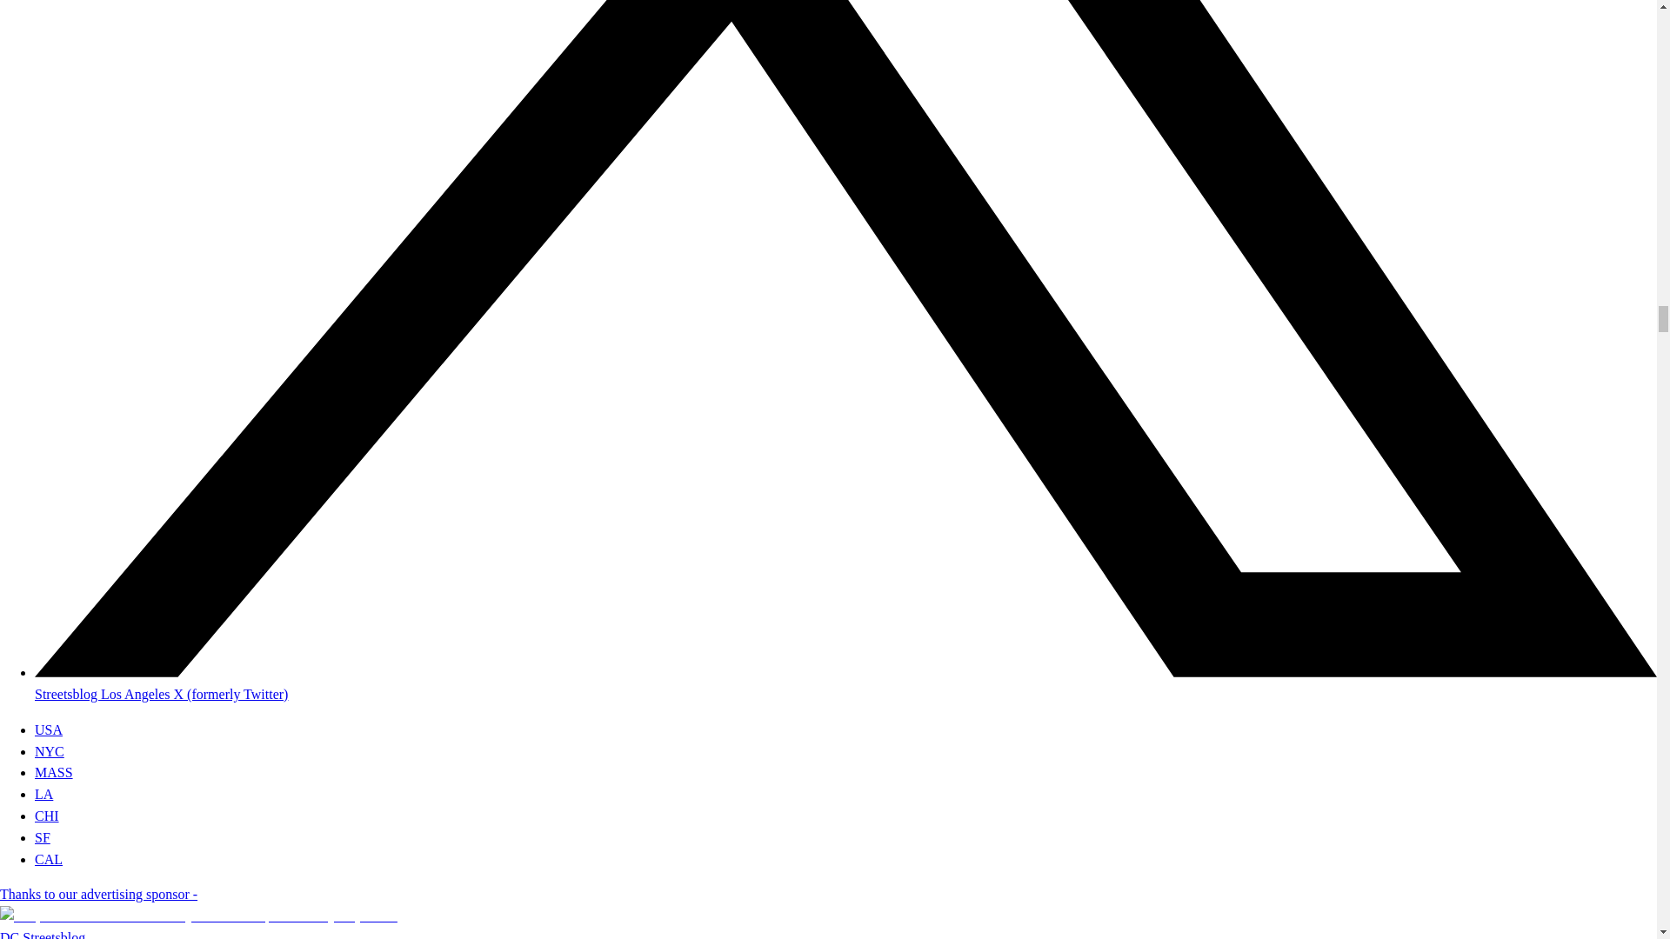 This screenshot has height=939, width=1670. I want to click on MASS, so click(54, 772).